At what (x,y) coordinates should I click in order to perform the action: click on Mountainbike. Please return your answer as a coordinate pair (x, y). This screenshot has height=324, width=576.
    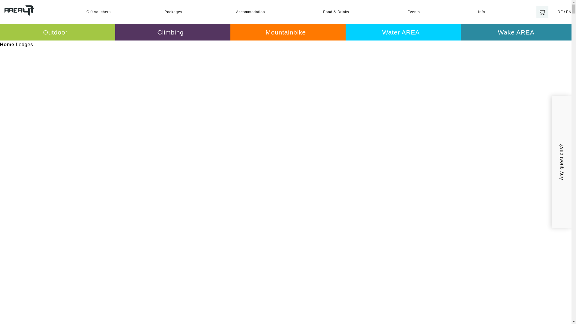
    Looking at the image, I should click on (288, 32).